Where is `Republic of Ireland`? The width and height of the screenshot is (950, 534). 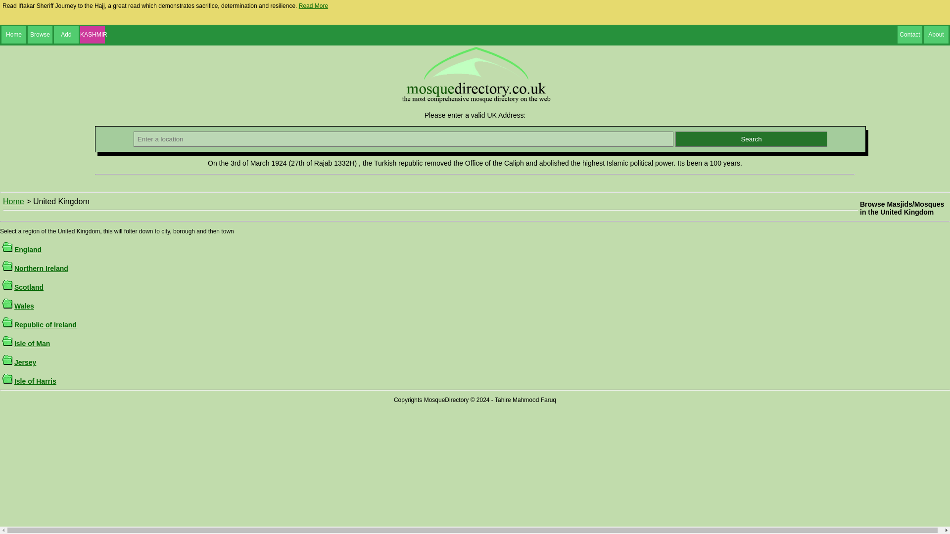
Republic of Ireland is located at coordinates (46, 325).